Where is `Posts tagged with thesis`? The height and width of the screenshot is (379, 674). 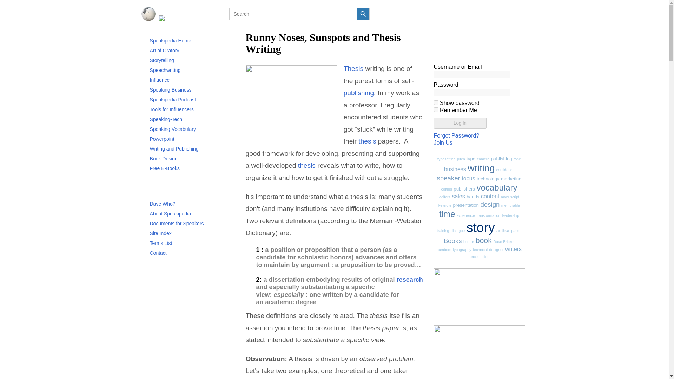 Posts tagged with thesis is located at coordinates (354, 68).